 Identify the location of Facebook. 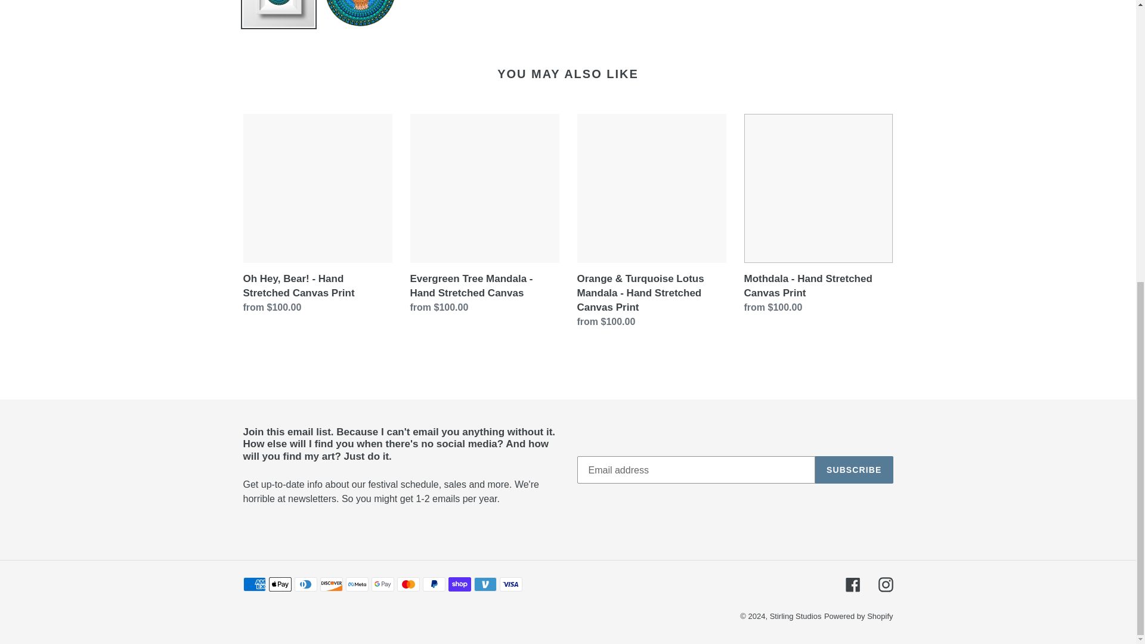
(853, 584).